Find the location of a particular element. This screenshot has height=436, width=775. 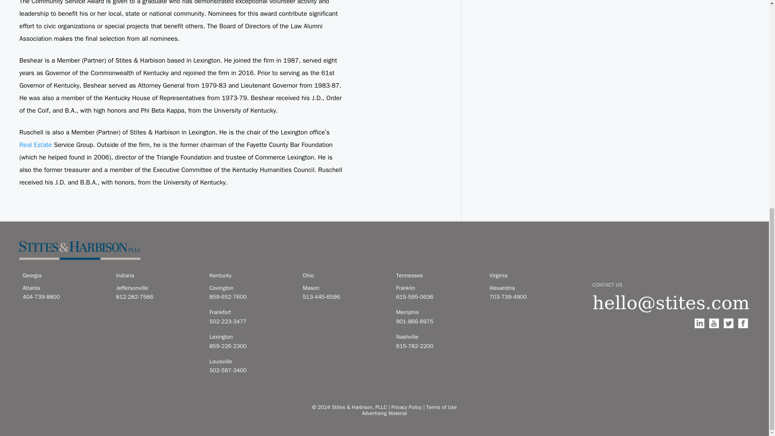

502-223-3477 is located at coordinates (251, 321).